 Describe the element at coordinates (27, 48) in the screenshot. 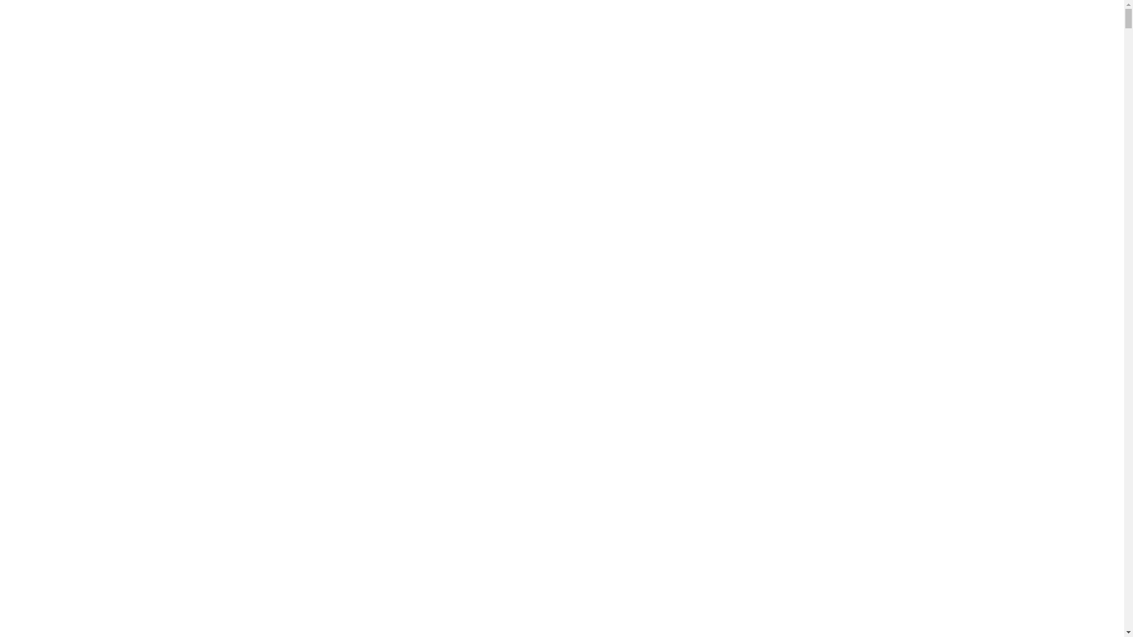

I see `Les princes` at that location.